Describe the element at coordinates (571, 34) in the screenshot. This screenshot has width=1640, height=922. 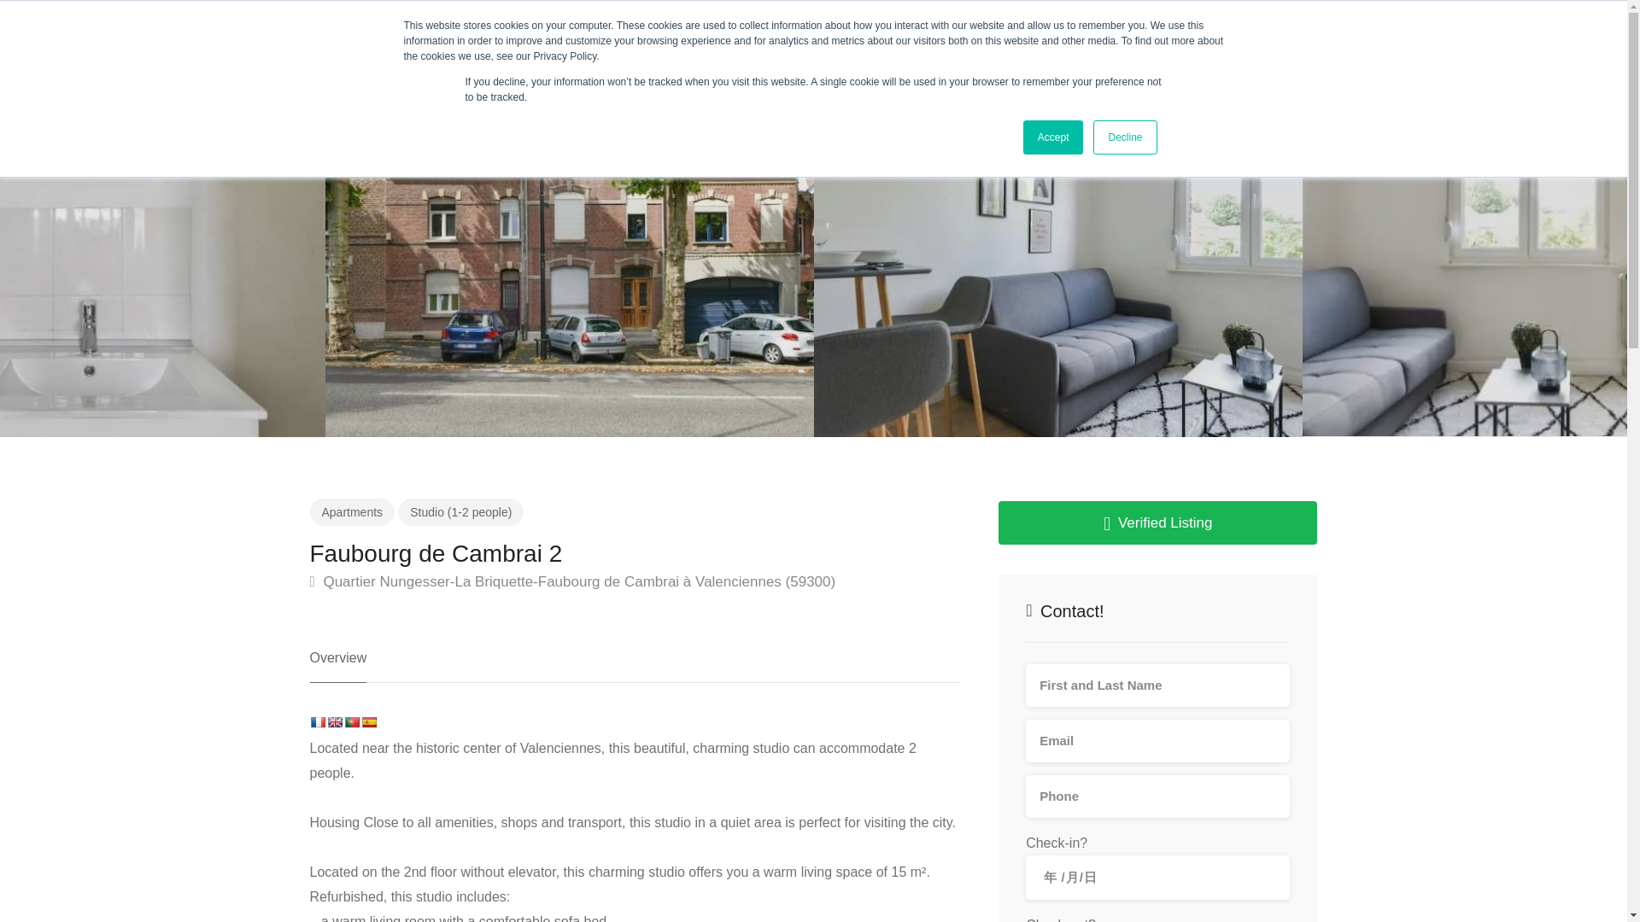
I see `FAQ` at that location.